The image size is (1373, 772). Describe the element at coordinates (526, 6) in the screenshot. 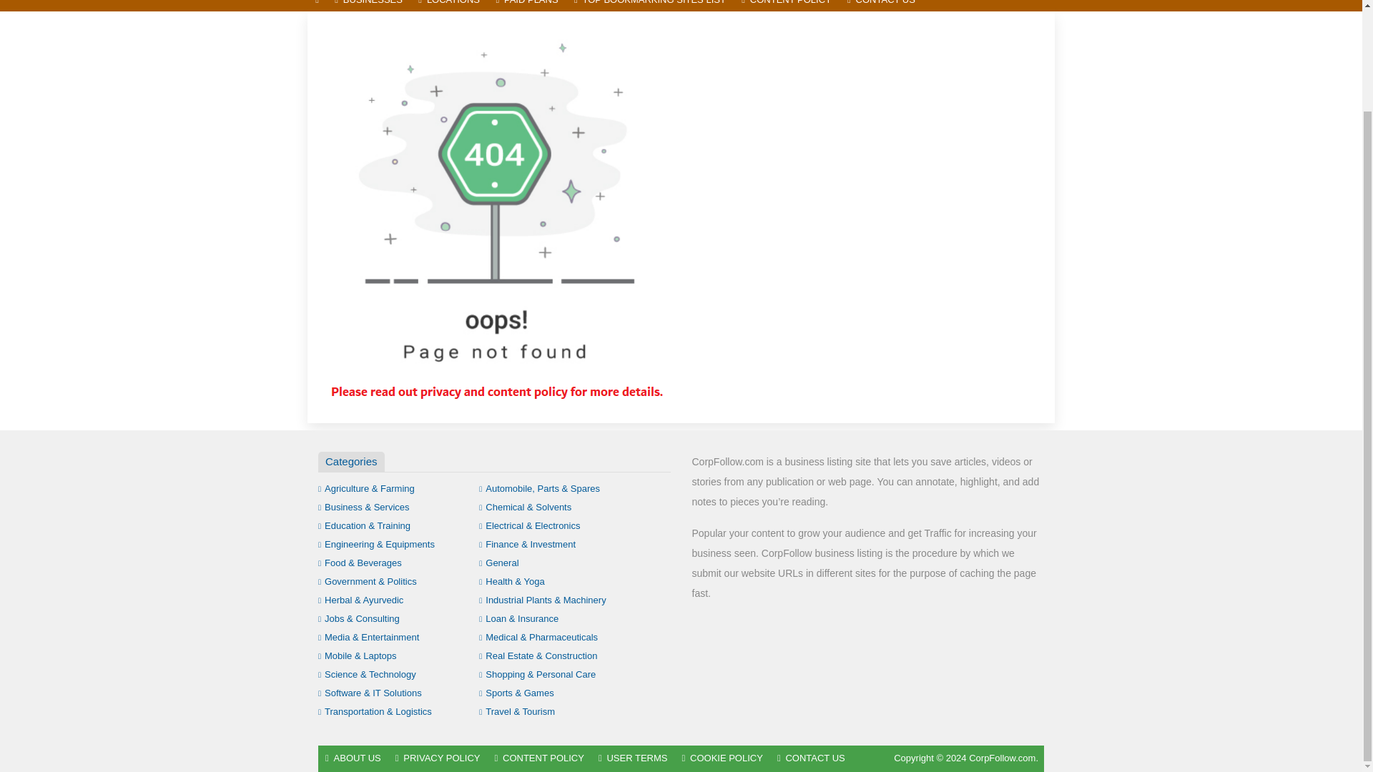

I see `PAID PLANS` at that location.